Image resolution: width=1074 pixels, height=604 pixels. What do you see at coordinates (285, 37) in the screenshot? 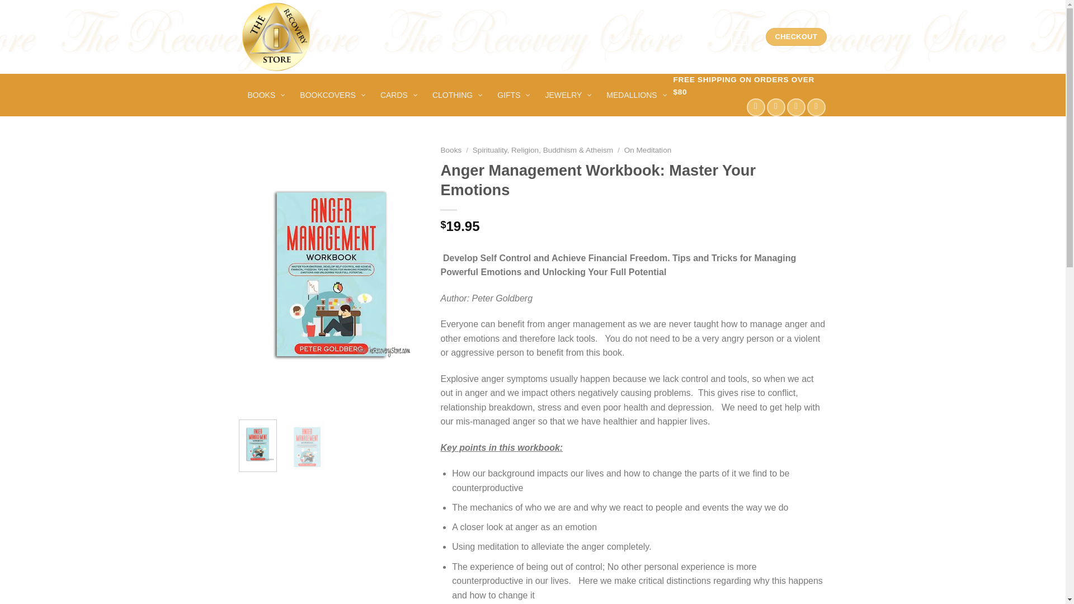
I see `The Recovery Store` at bounding box center [285, 37].